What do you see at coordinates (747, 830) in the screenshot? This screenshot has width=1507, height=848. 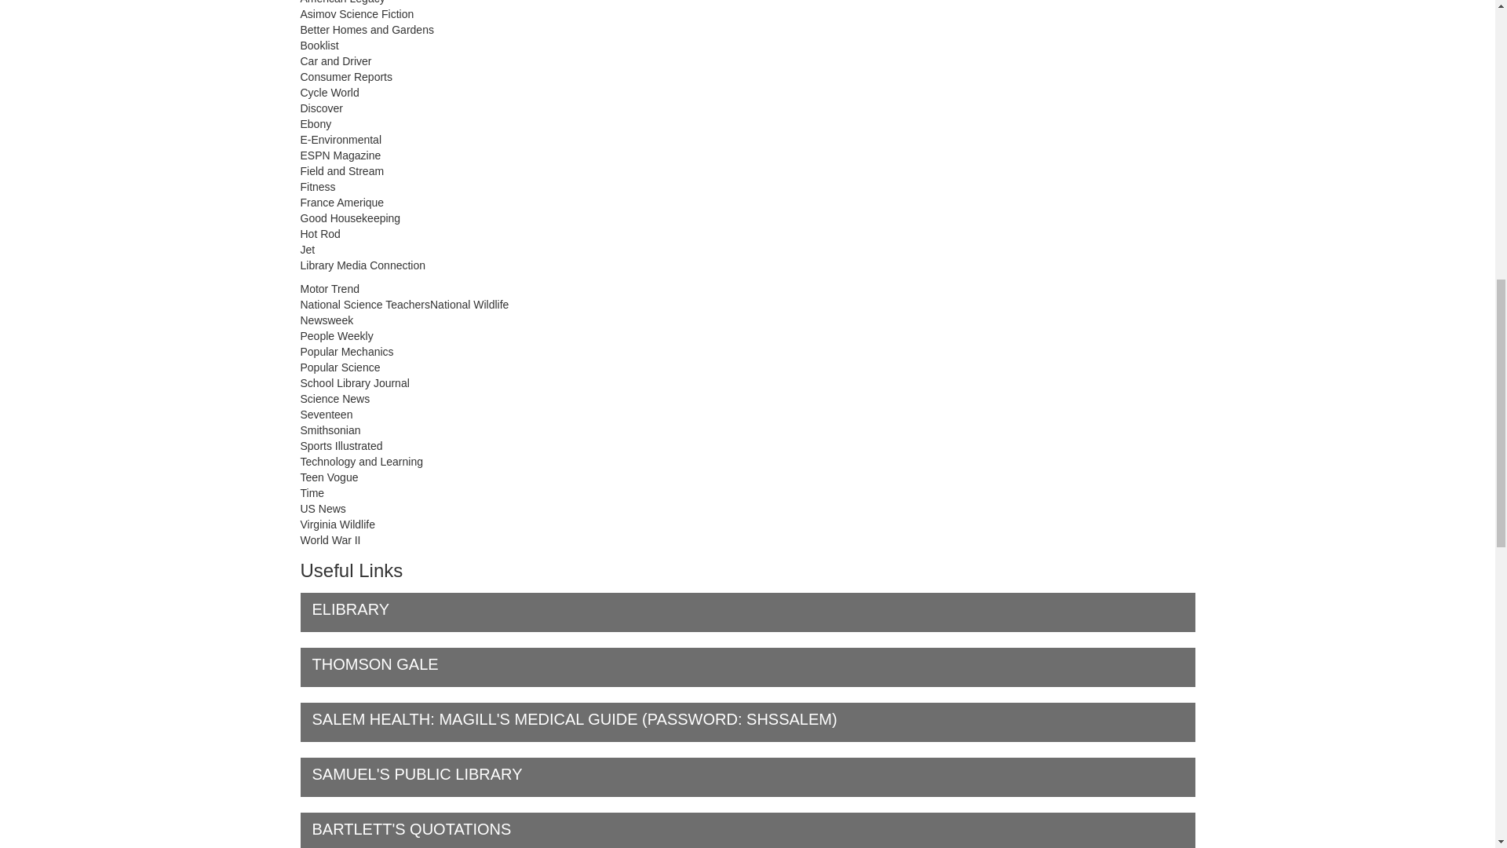 I see `Bartlett's Quotations` at bounding box center [747, 830].